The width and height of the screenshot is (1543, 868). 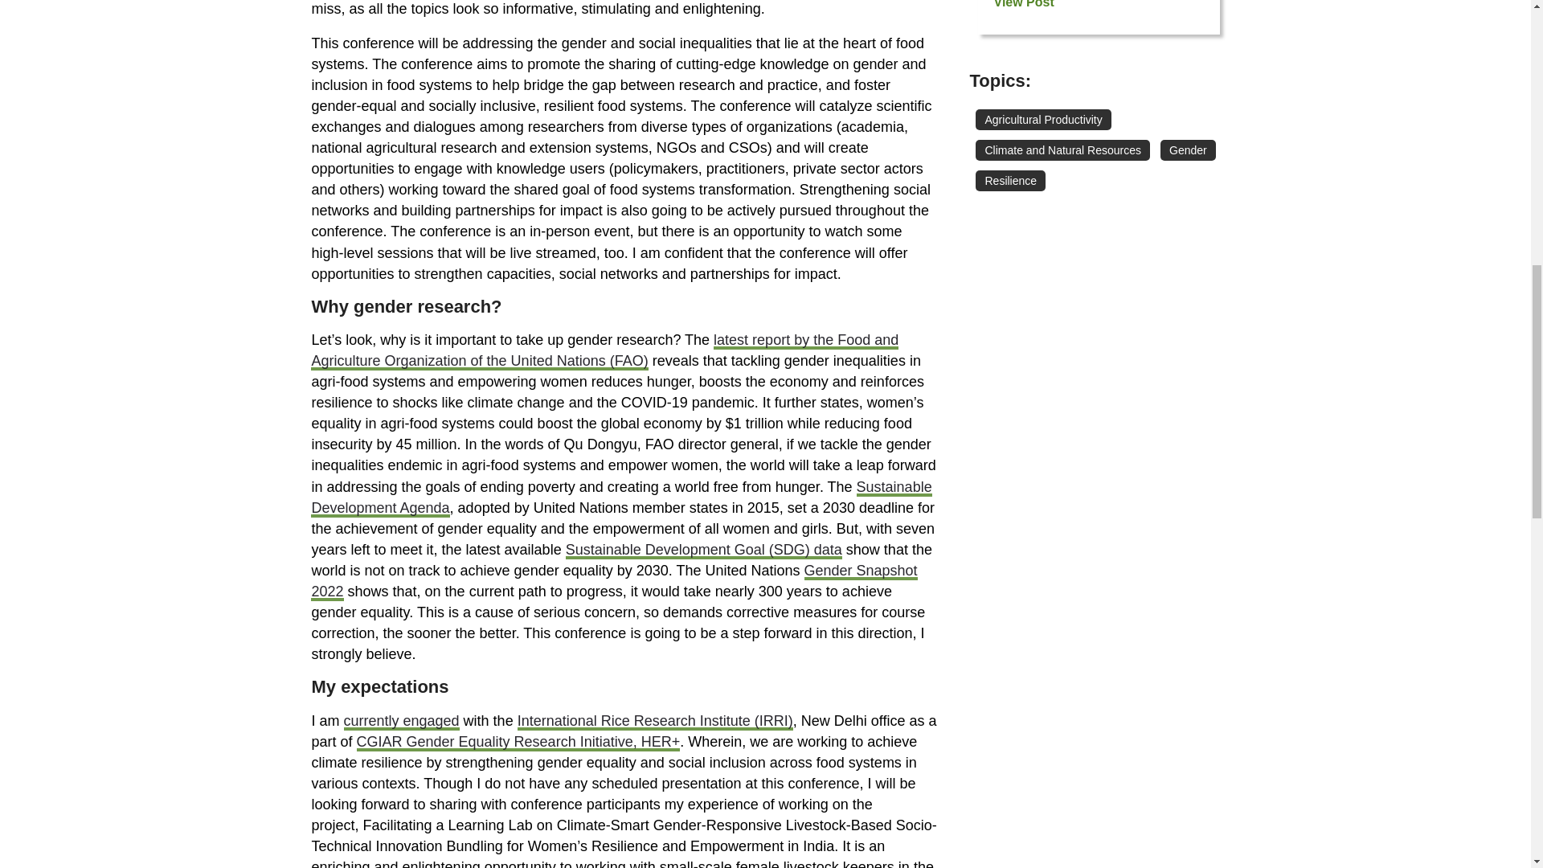 What do you see at coordinates (614, 582) in the screenshot?
I see `Gender Snapshot 2022` at bounding box center [614, 582].